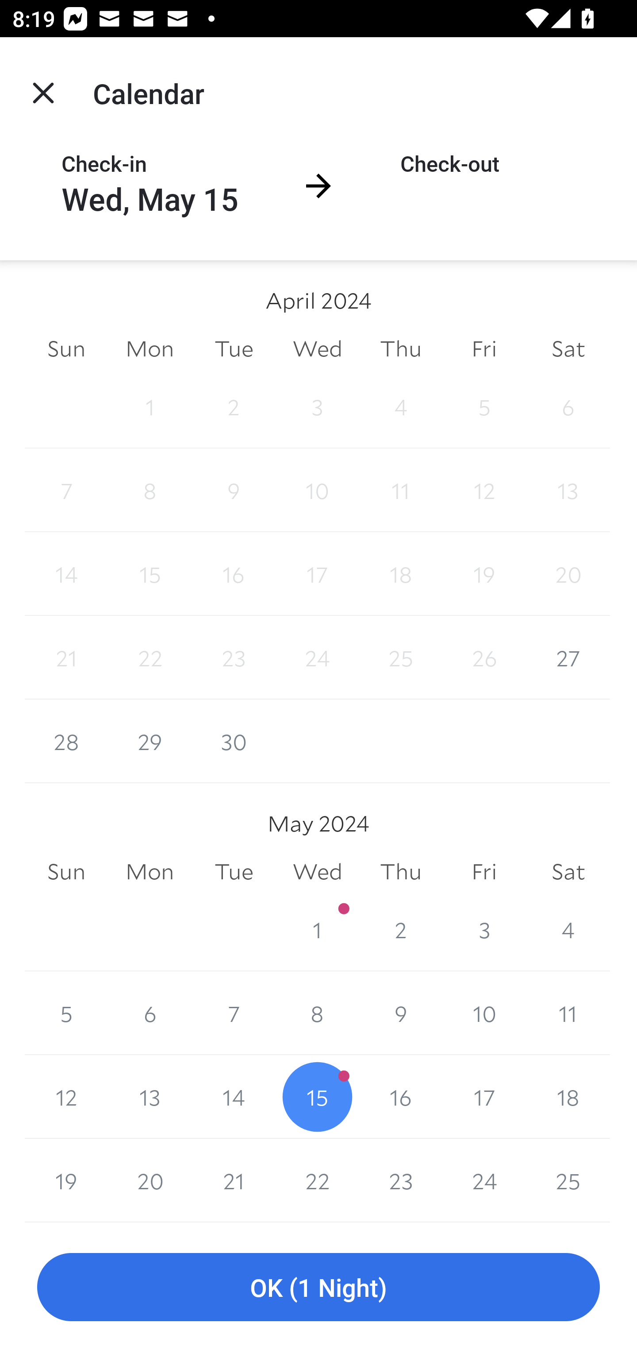 The width and height of the screenshot is (637, 1346). I want to click on Fri, so click(484, 872).